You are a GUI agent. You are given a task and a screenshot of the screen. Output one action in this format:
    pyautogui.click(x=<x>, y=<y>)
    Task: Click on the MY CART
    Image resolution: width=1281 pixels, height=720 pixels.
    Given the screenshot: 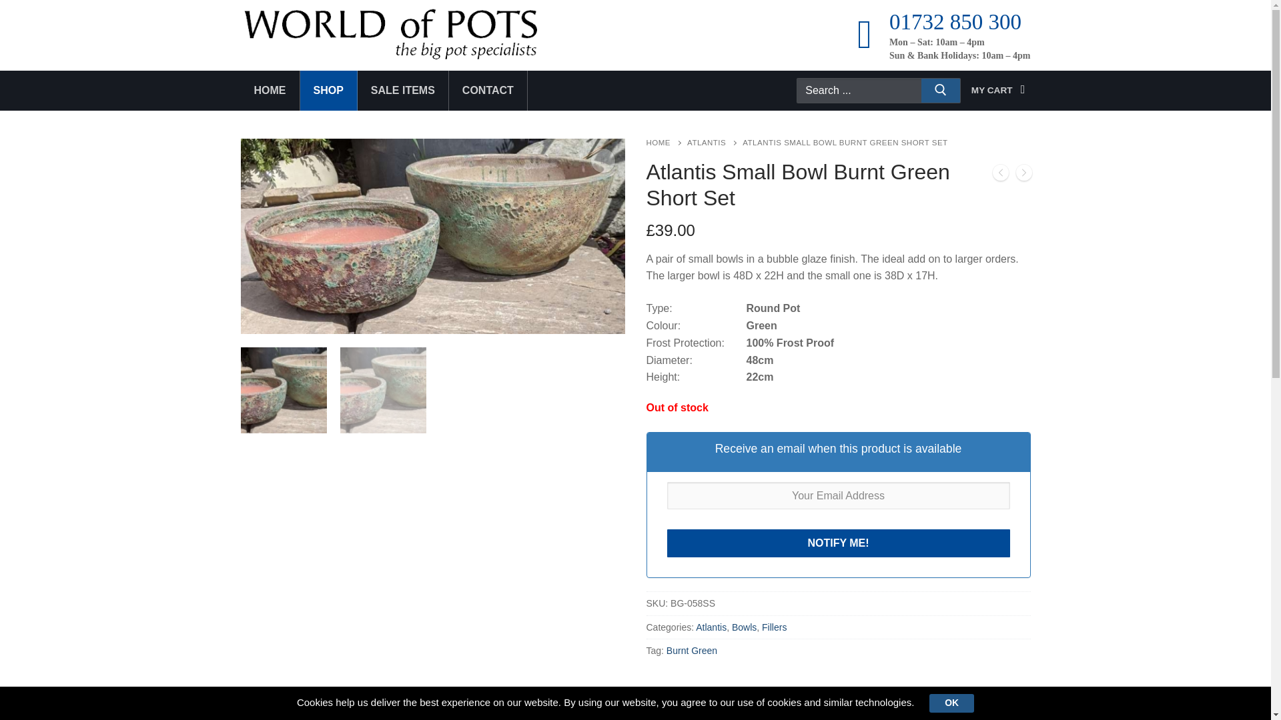 What is the action you would take?
    pyautogui.click(x=1001, y=90)
    